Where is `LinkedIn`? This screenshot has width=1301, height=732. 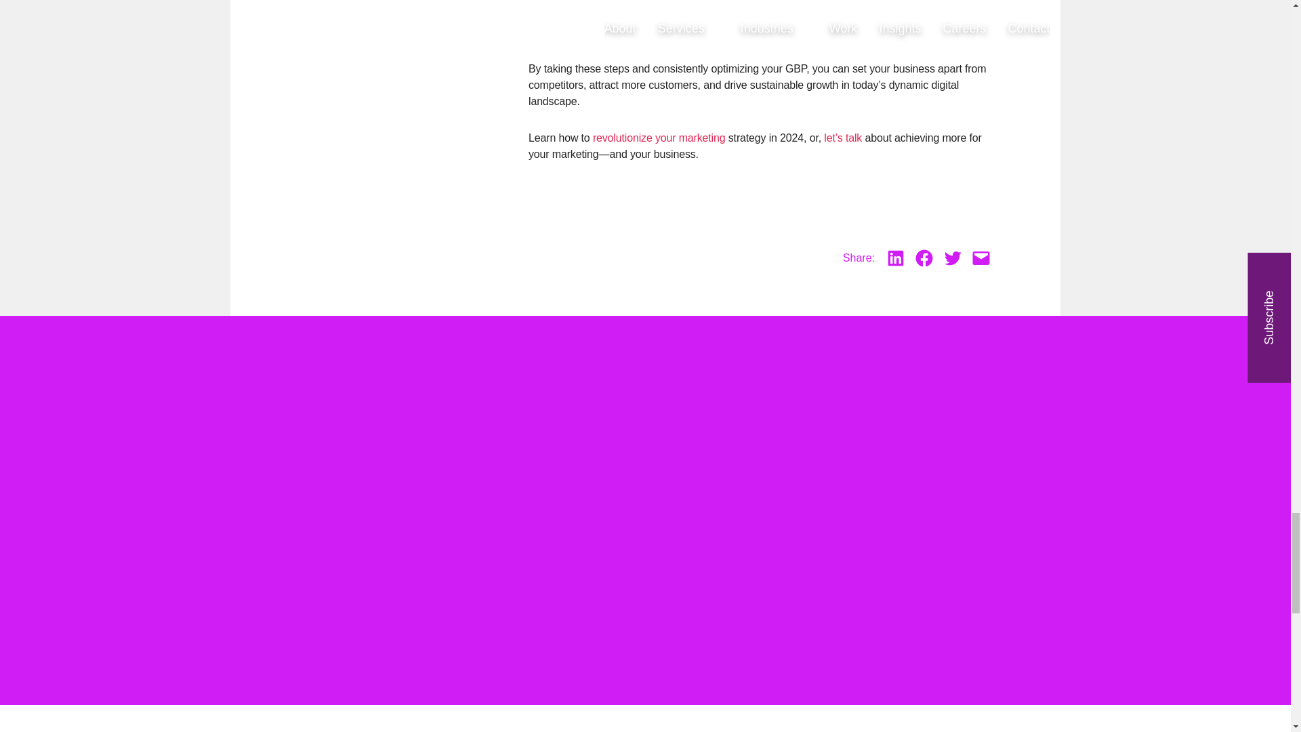
LinkedIn is located at coordinates (896, 258).